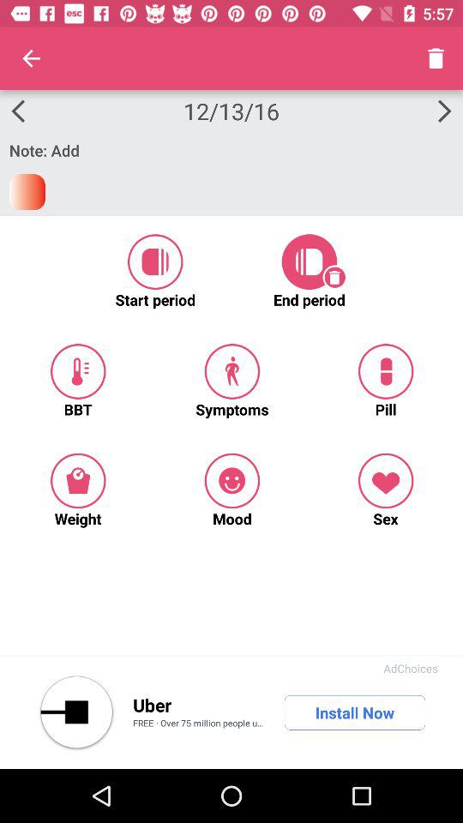  What do you see at coordinates (410, 669) in the screenshot?
I see `choose the adchoices app` at bounding box center [410, 669].